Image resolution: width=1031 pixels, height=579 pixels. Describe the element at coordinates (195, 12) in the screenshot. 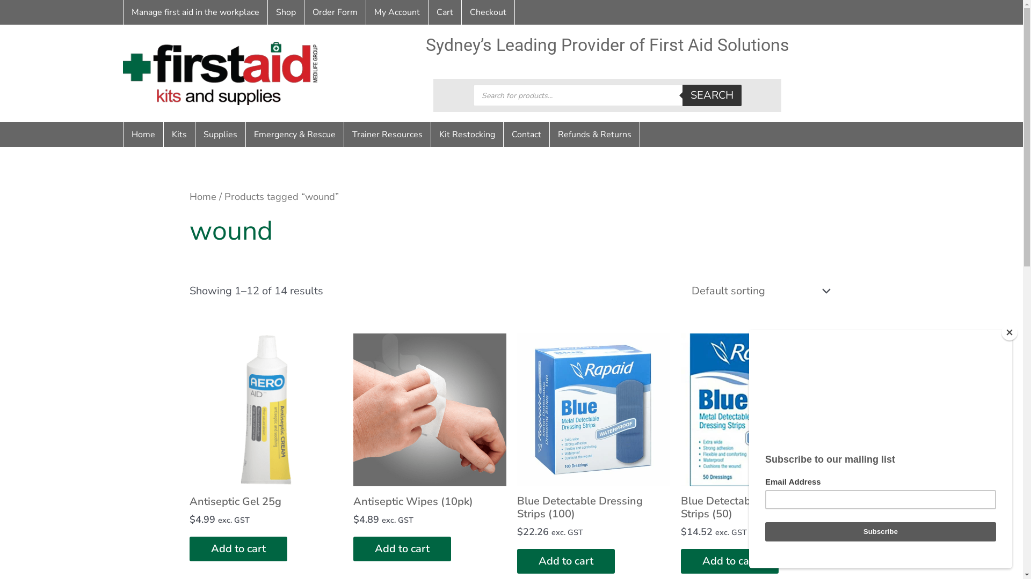

I see `Manage first aid in the workplace` at that location.